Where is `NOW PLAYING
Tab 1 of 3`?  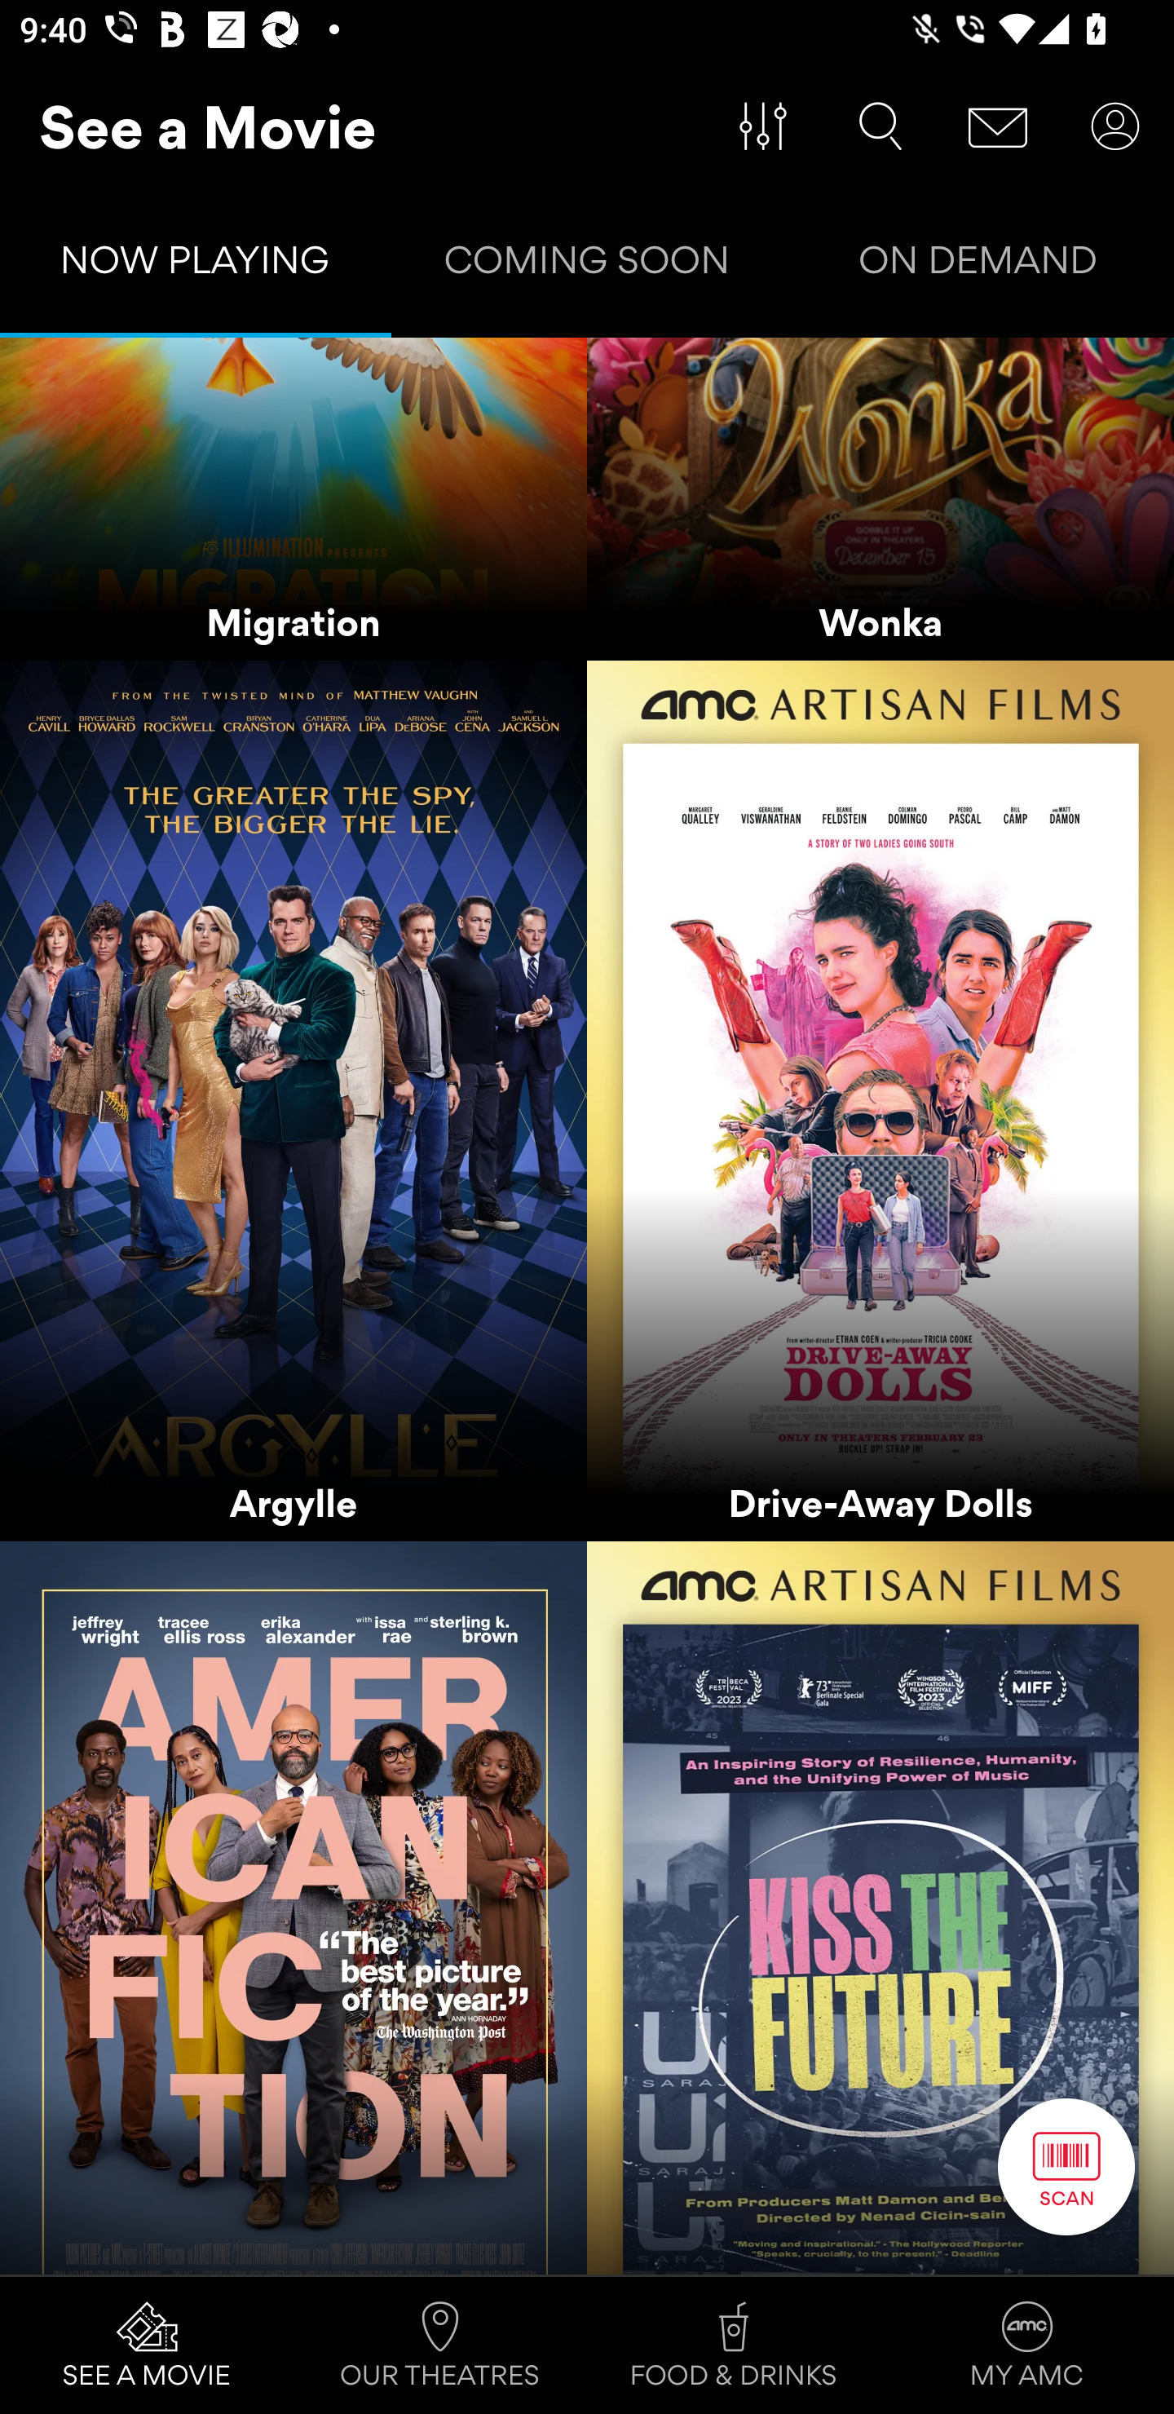
NOW PLAYING
Tab 1 of 3 is located at coordinates (196, 266).